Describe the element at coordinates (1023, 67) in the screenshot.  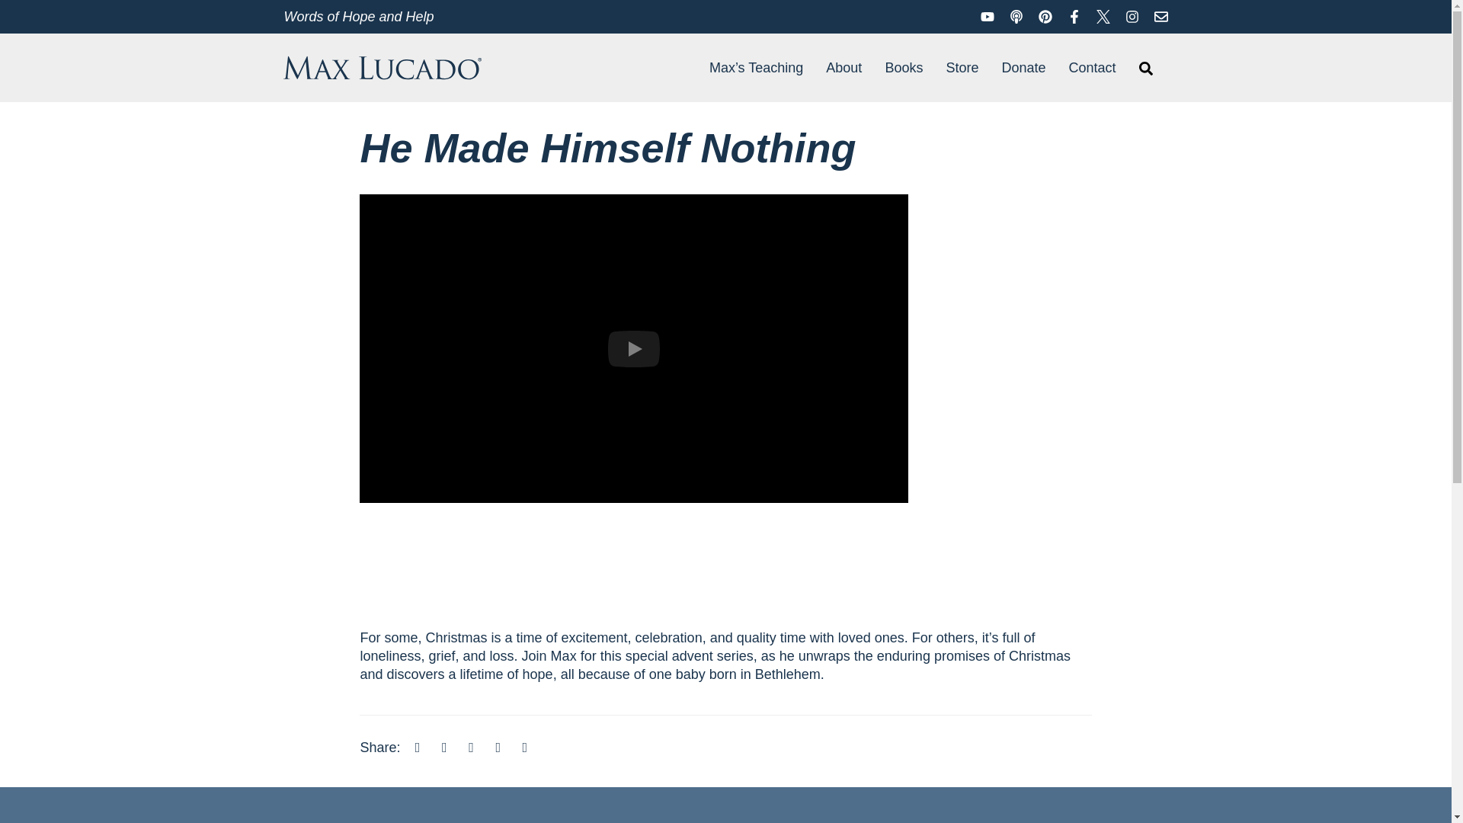
I see `Donate` at that location.